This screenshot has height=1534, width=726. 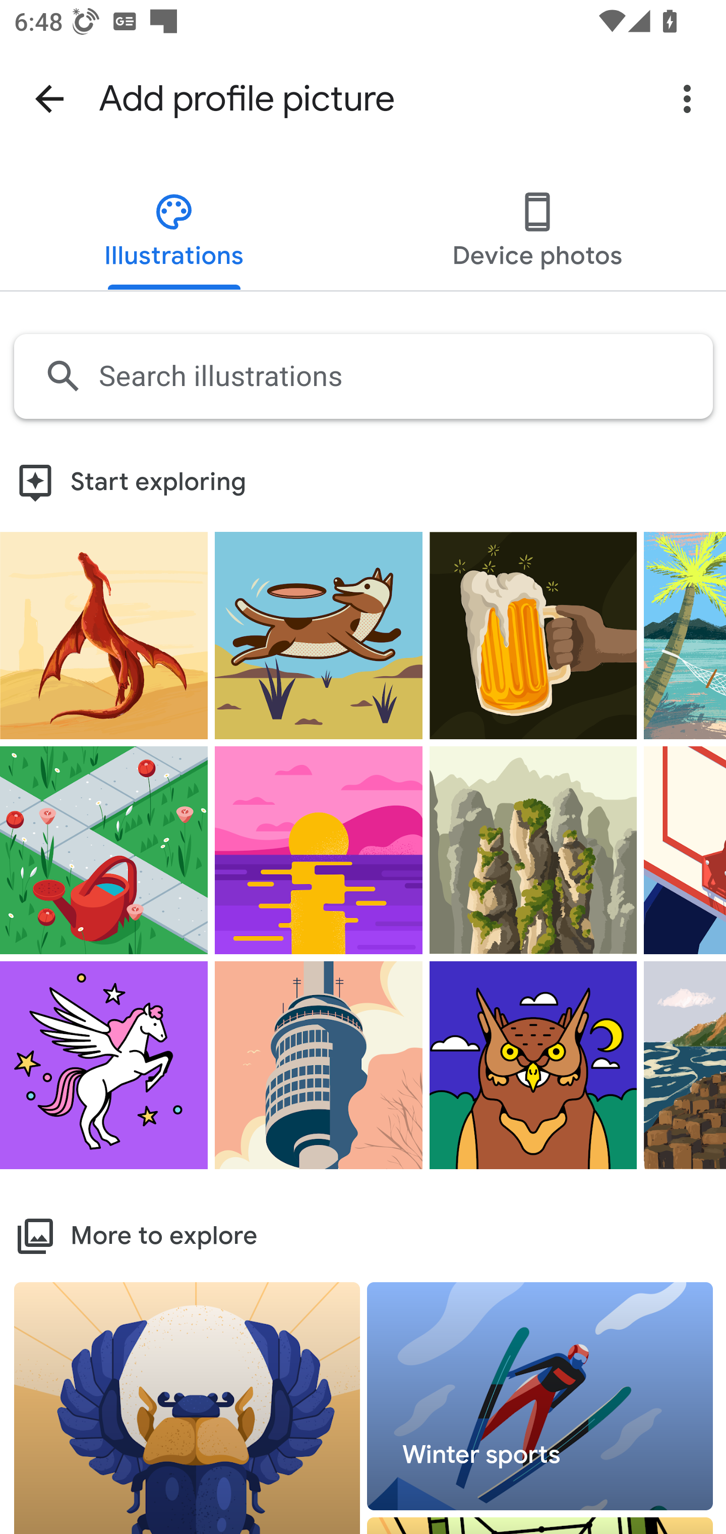 What do you see at coordinates (536, 233) in the screenshot?
I see `Device photos` at bounding box center [536, 233].